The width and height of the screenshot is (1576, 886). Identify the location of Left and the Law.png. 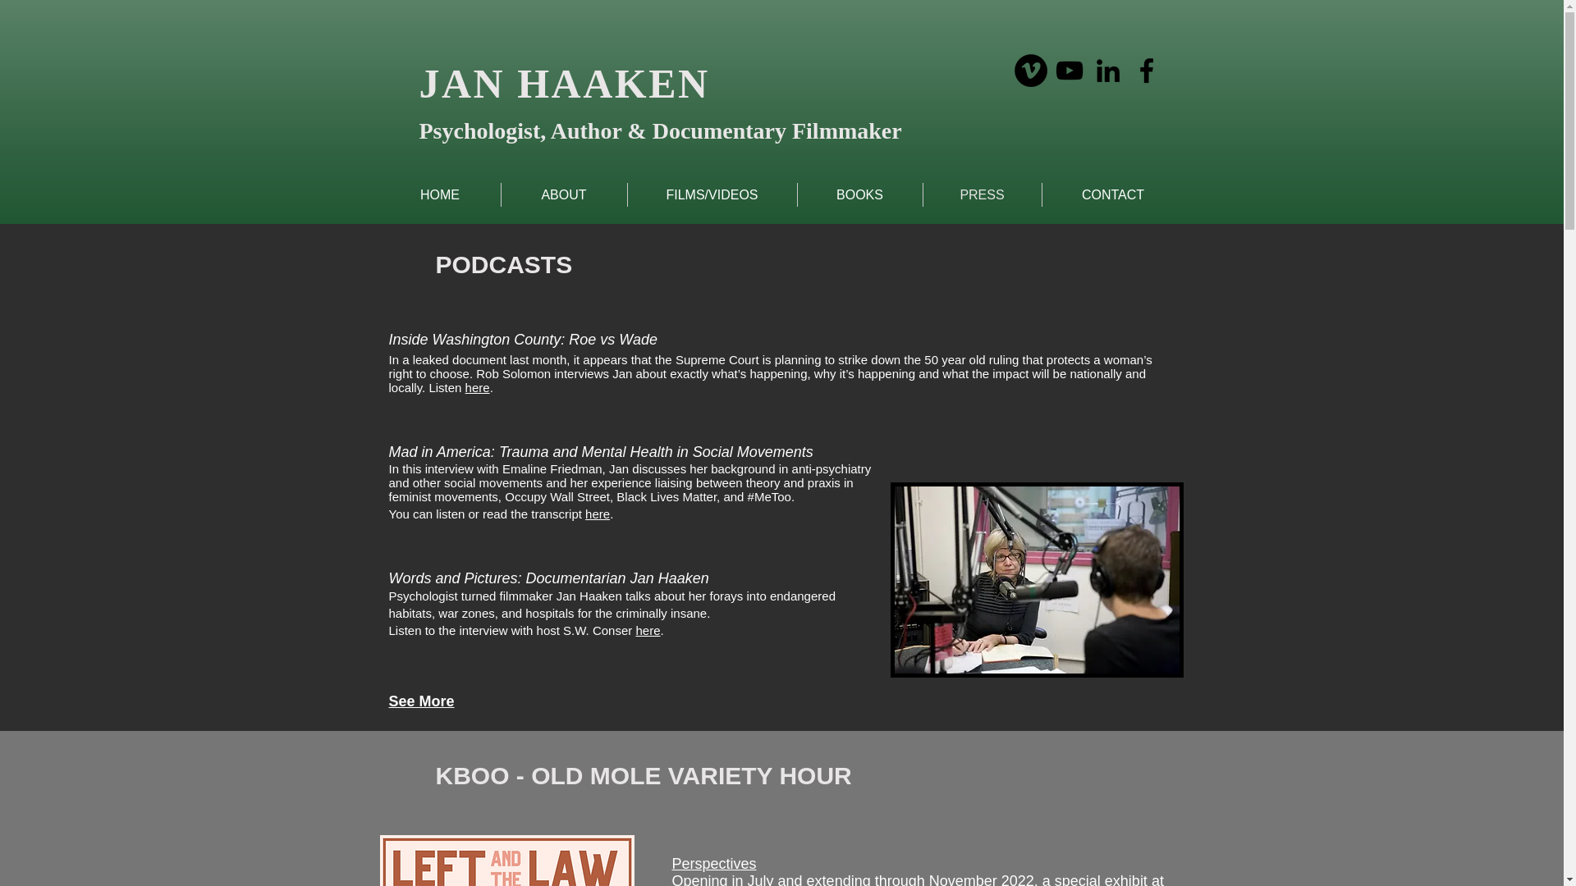
(506, 861).